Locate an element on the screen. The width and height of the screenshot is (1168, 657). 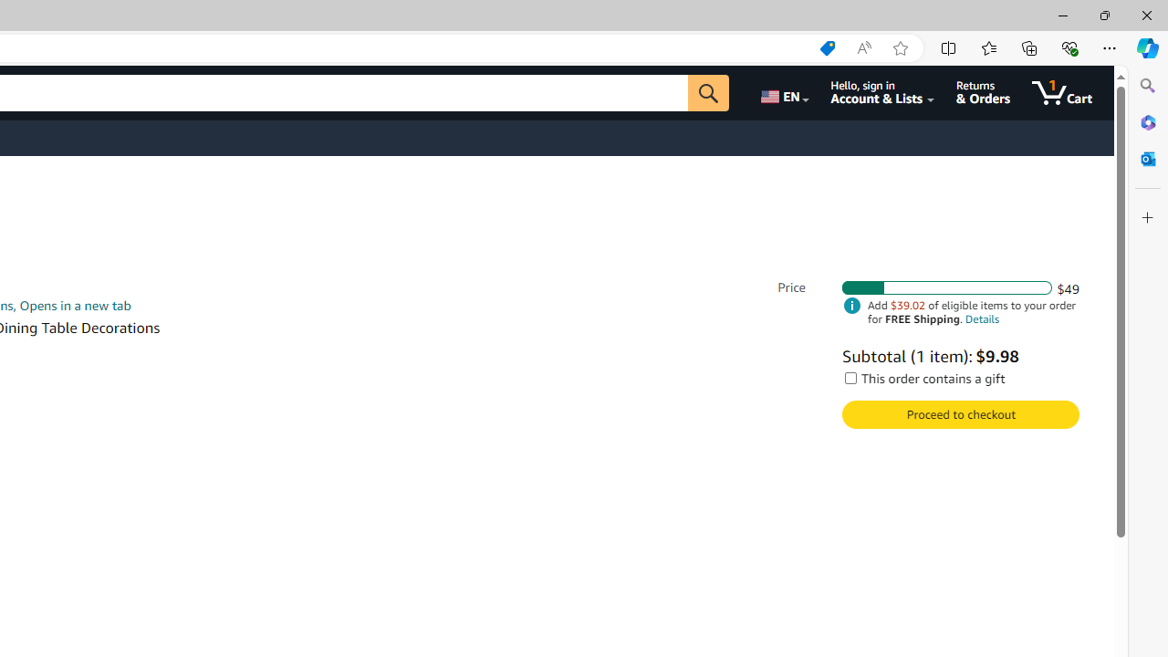
1 item in cart is located at coordinates (1062, 93).